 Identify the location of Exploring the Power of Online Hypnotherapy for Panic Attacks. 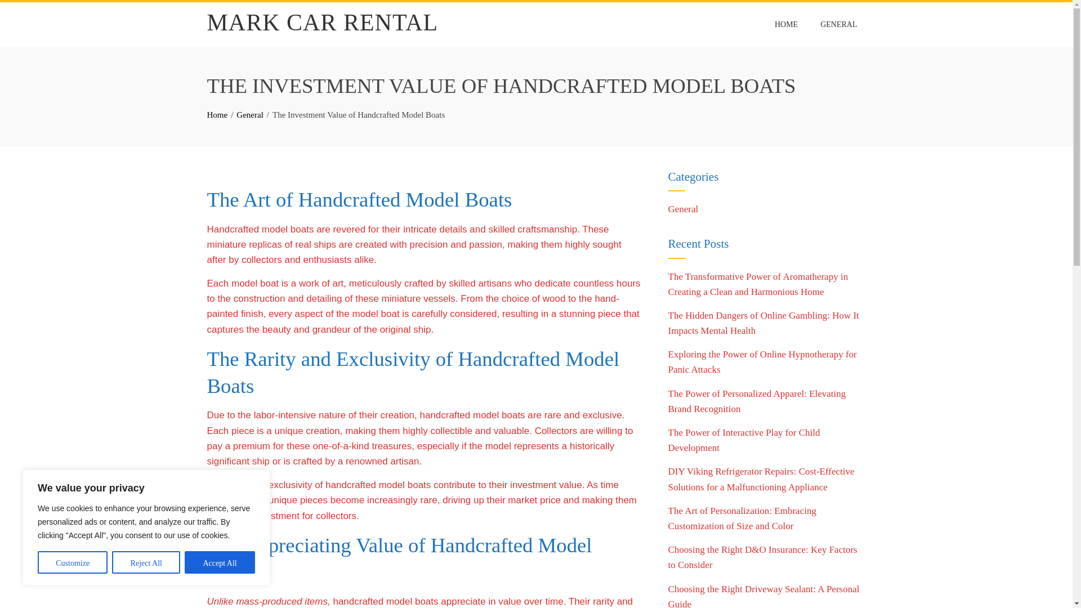
(762, 361).